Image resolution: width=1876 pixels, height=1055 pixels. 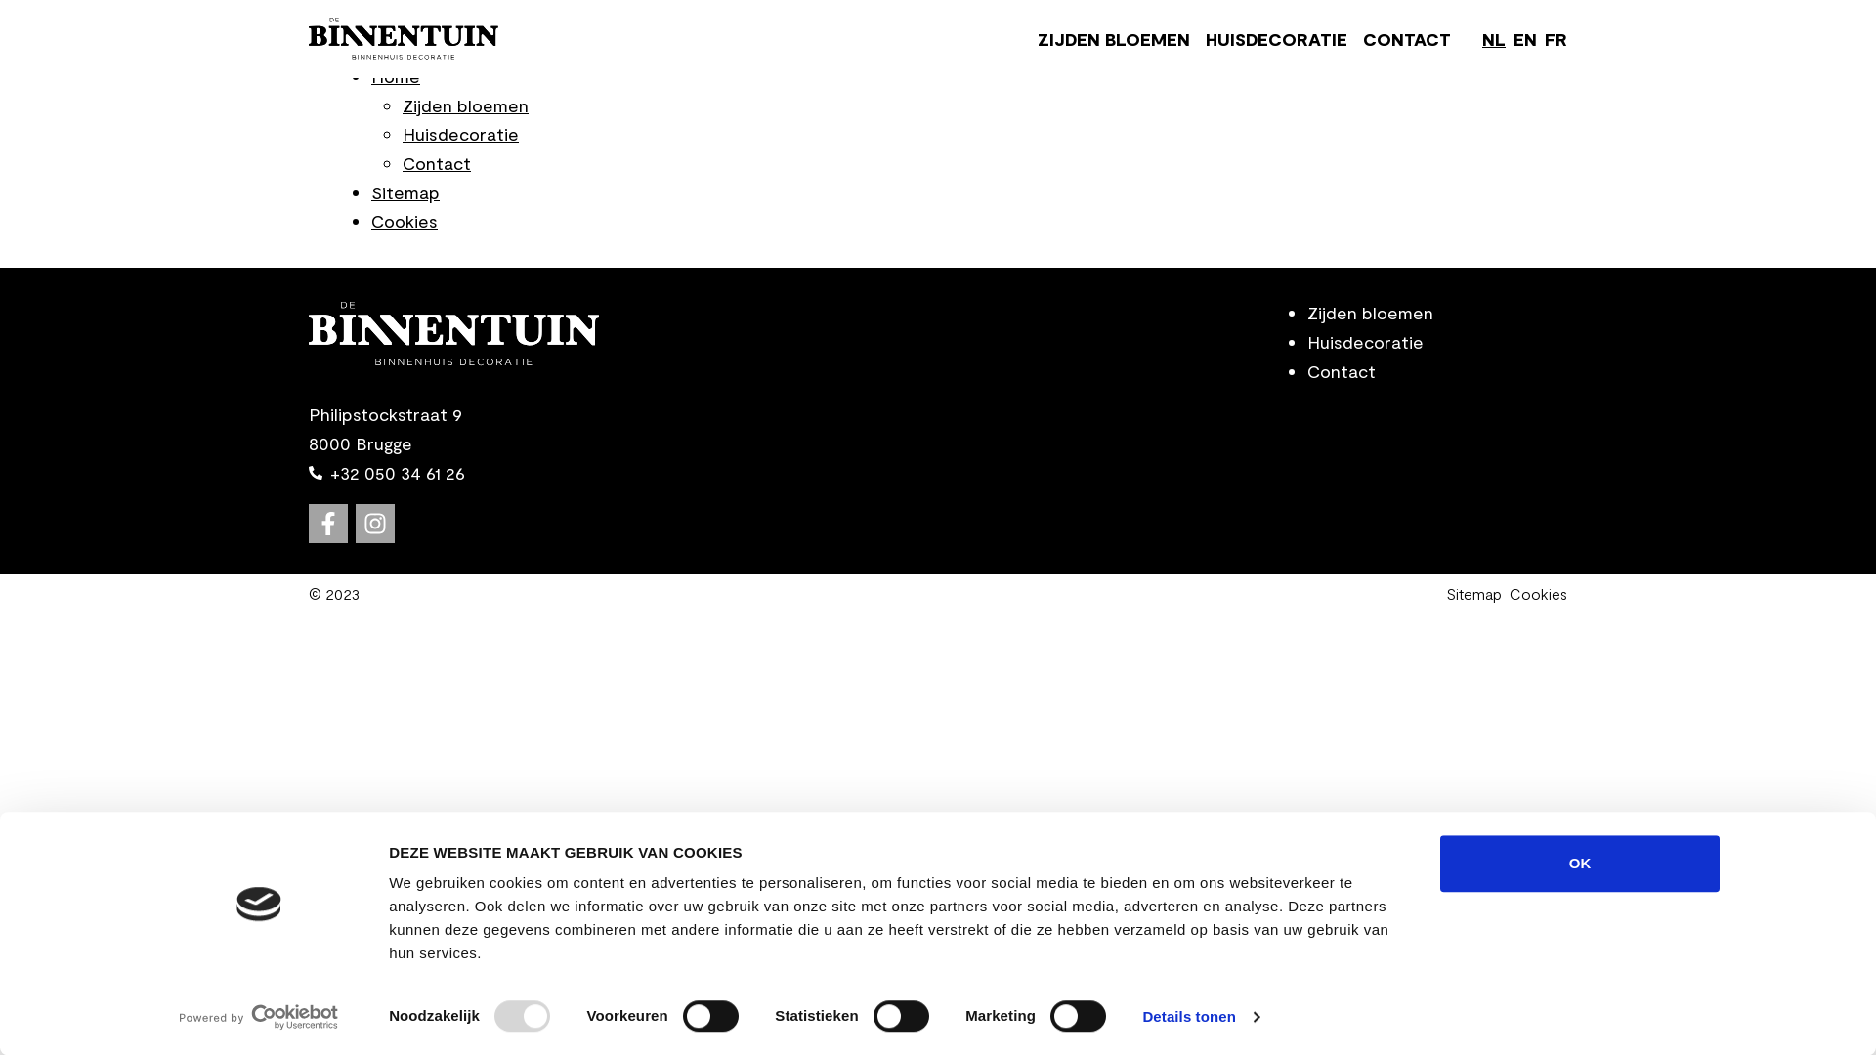 What do you see at coordinates (1494, 39) in the screenshot?
I see `NL` at bounding box center [1494, 39].